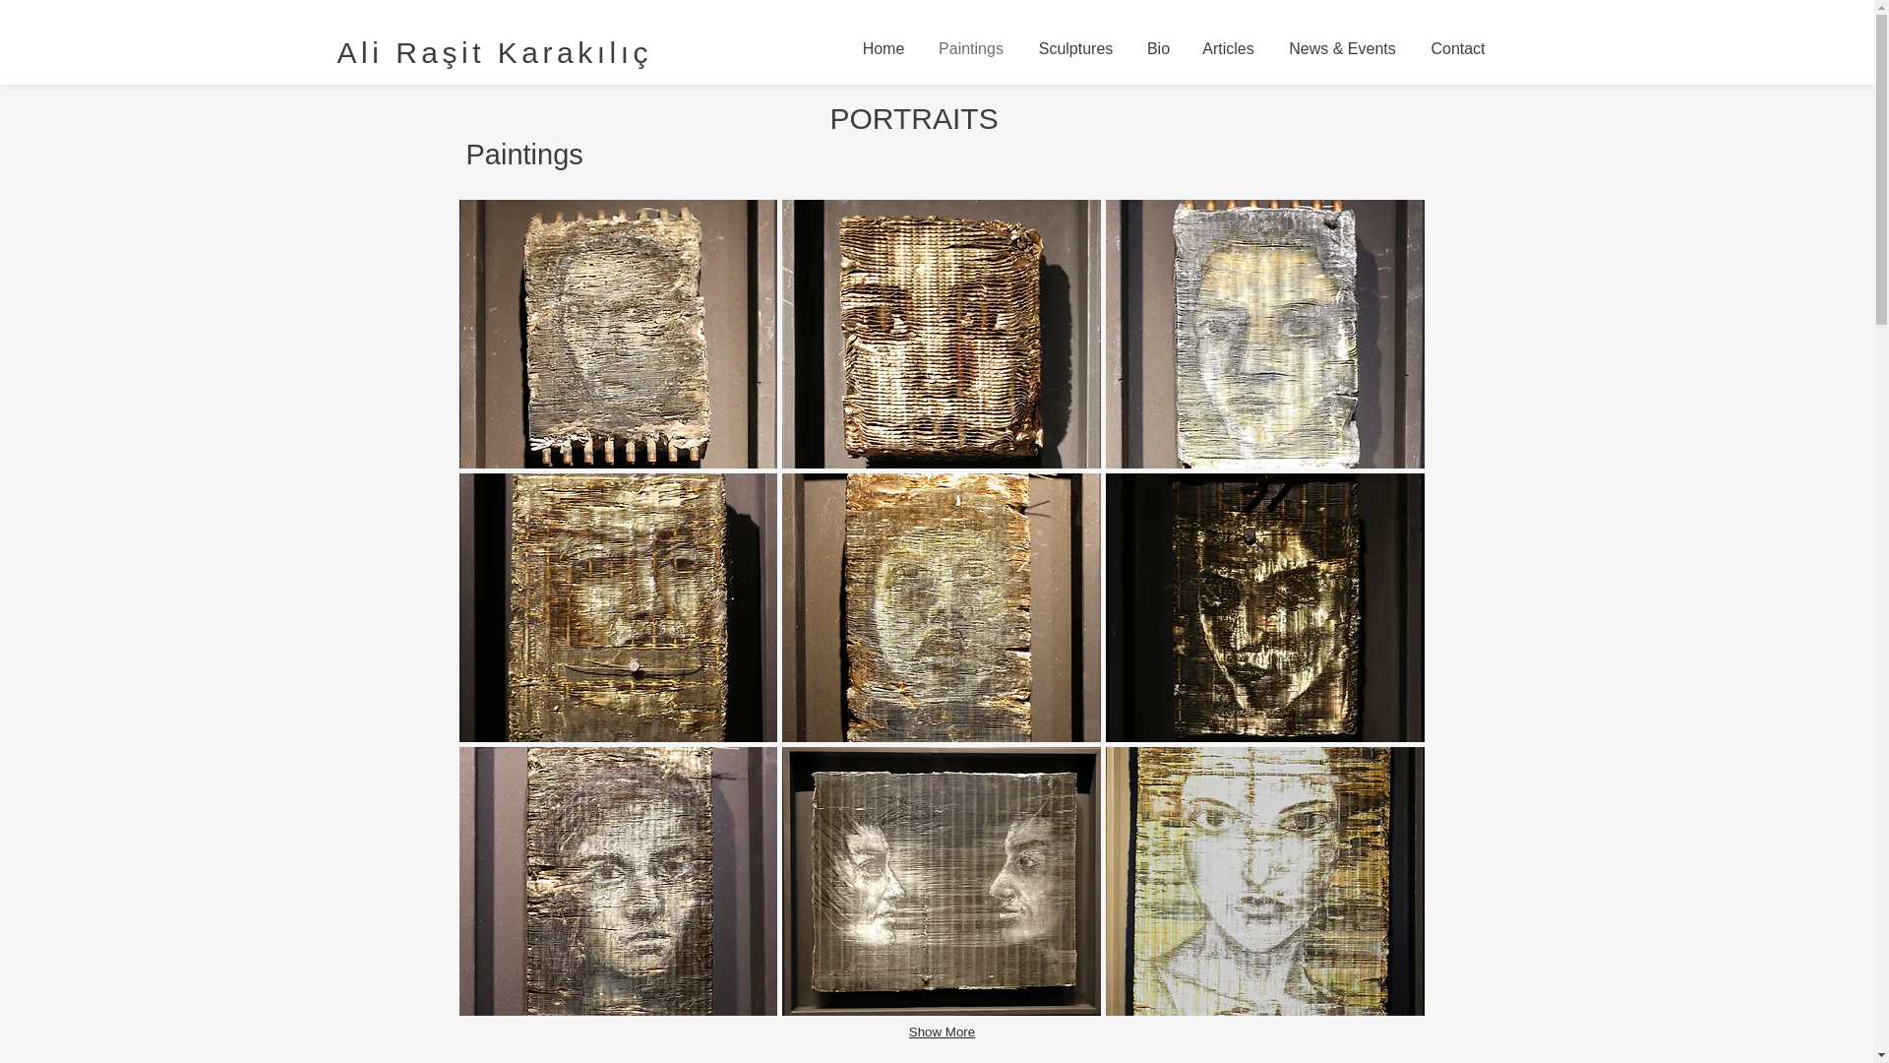  What do you see at coordinates (1159, 48) in the screenshot?
I see `Bio` at bounding box center [1159, 48].